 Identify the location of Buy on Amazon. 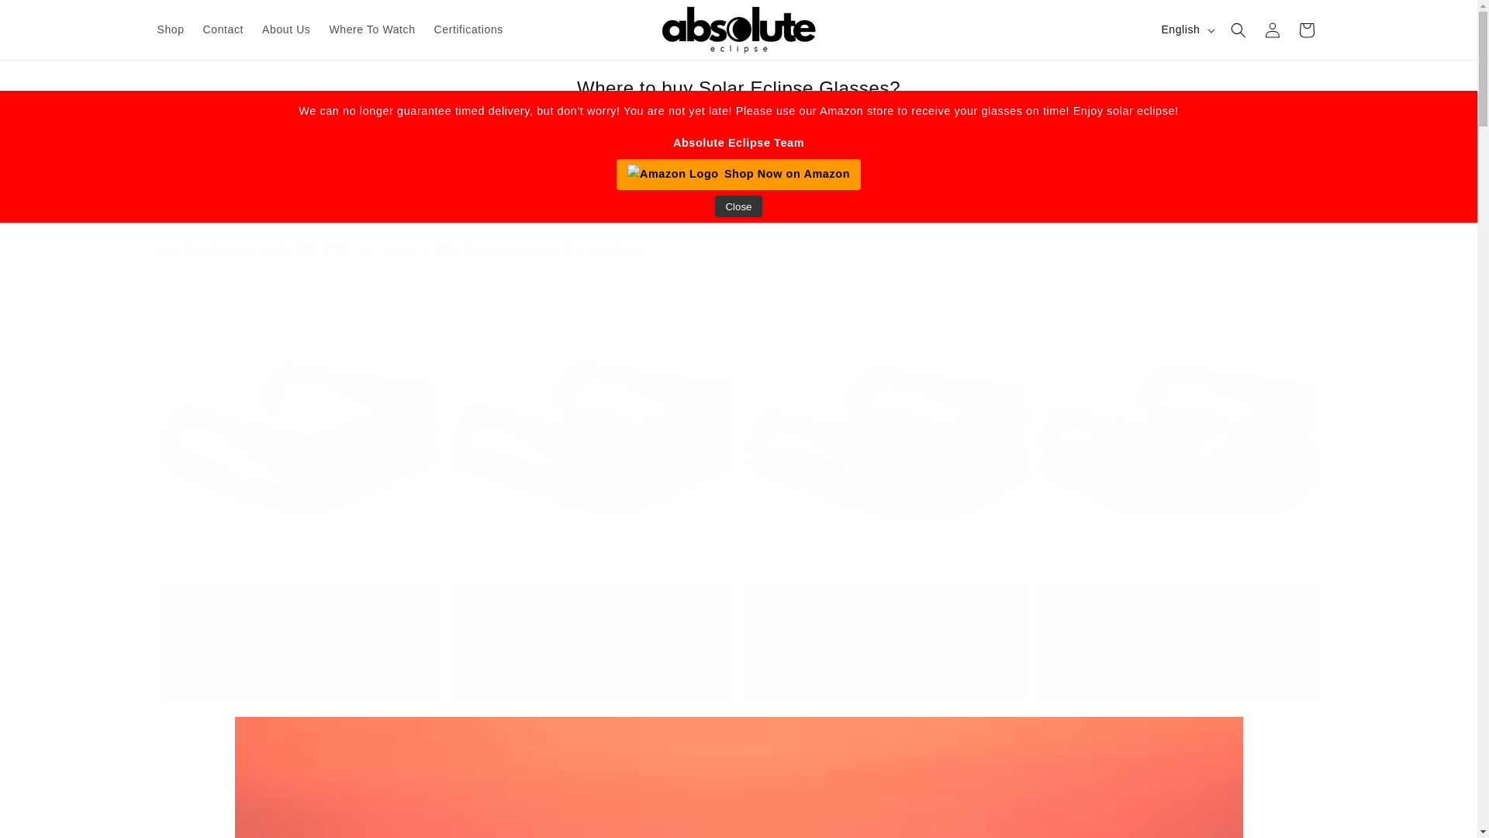
(301, 670).